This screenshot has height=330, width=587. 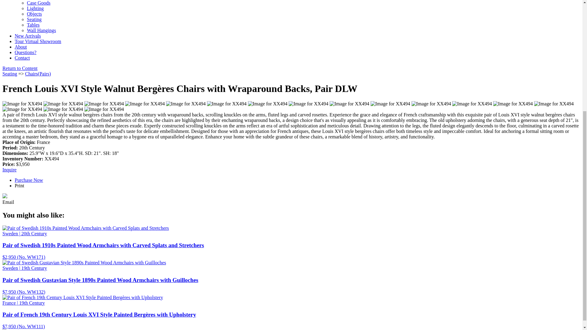 I want to click on Objects, so click(x=34, y=14).